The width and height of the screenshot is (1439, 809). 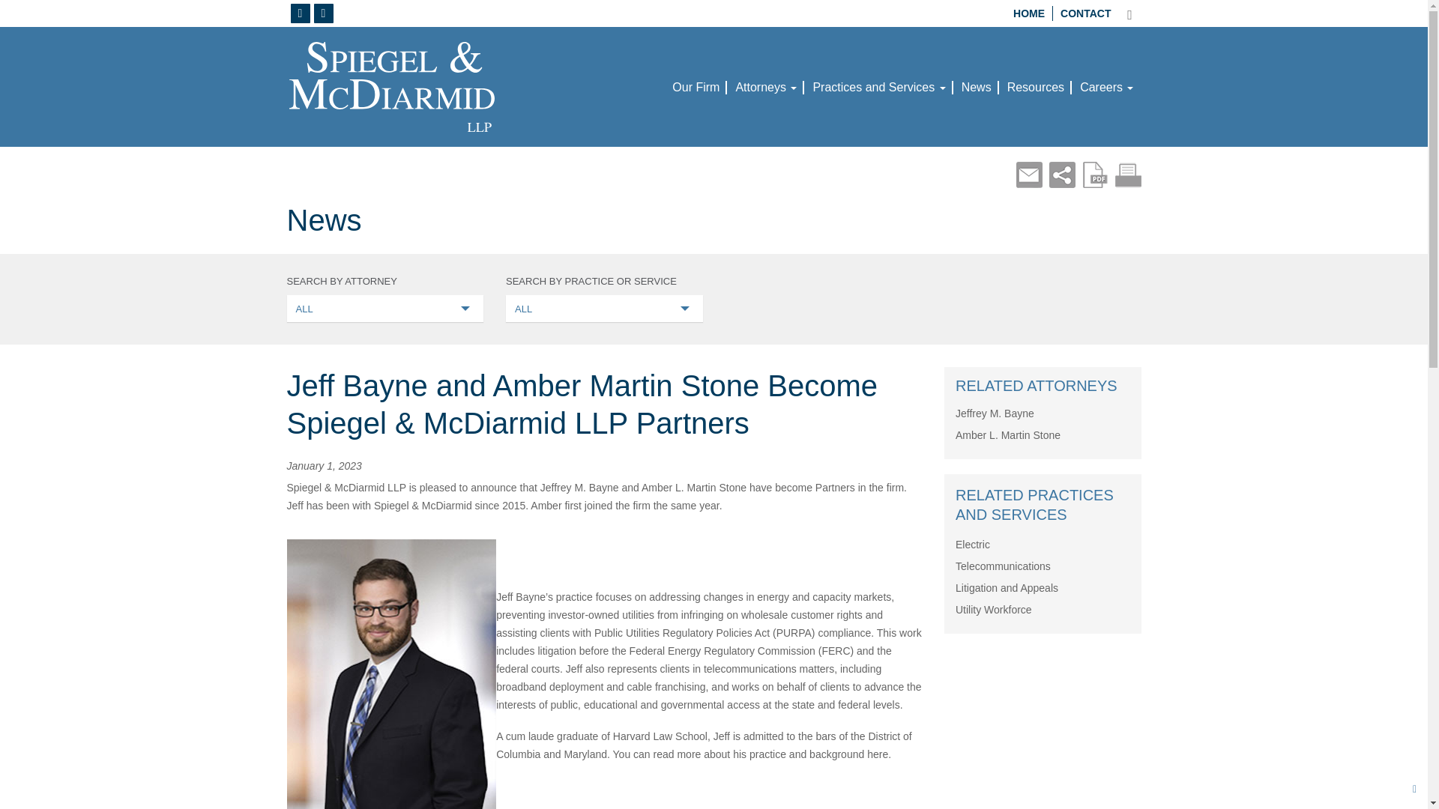 I want to click on Contact, so click(x=1082, y=13).